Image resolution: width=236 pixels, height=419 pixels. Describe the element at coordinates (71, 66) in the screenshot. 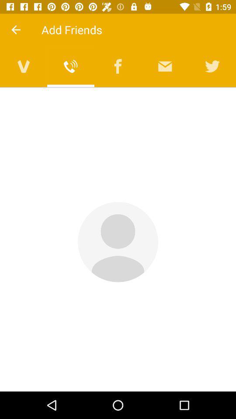

I see `call` at that location.